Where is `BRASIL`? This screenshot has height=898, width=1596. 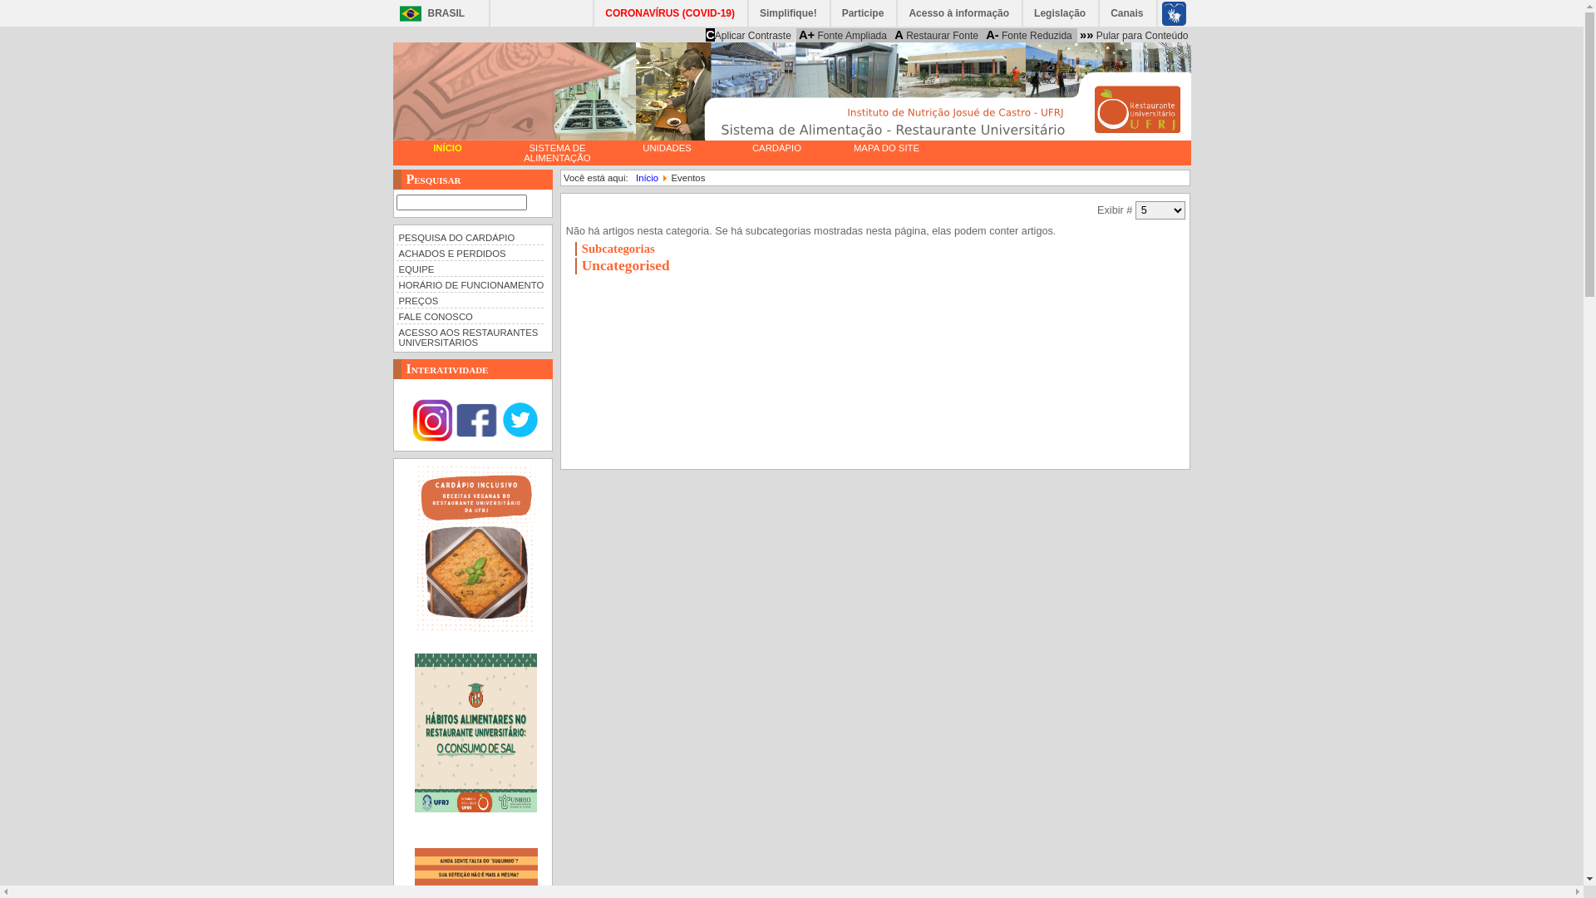
BRASIL is located at coordinates (427, 13).